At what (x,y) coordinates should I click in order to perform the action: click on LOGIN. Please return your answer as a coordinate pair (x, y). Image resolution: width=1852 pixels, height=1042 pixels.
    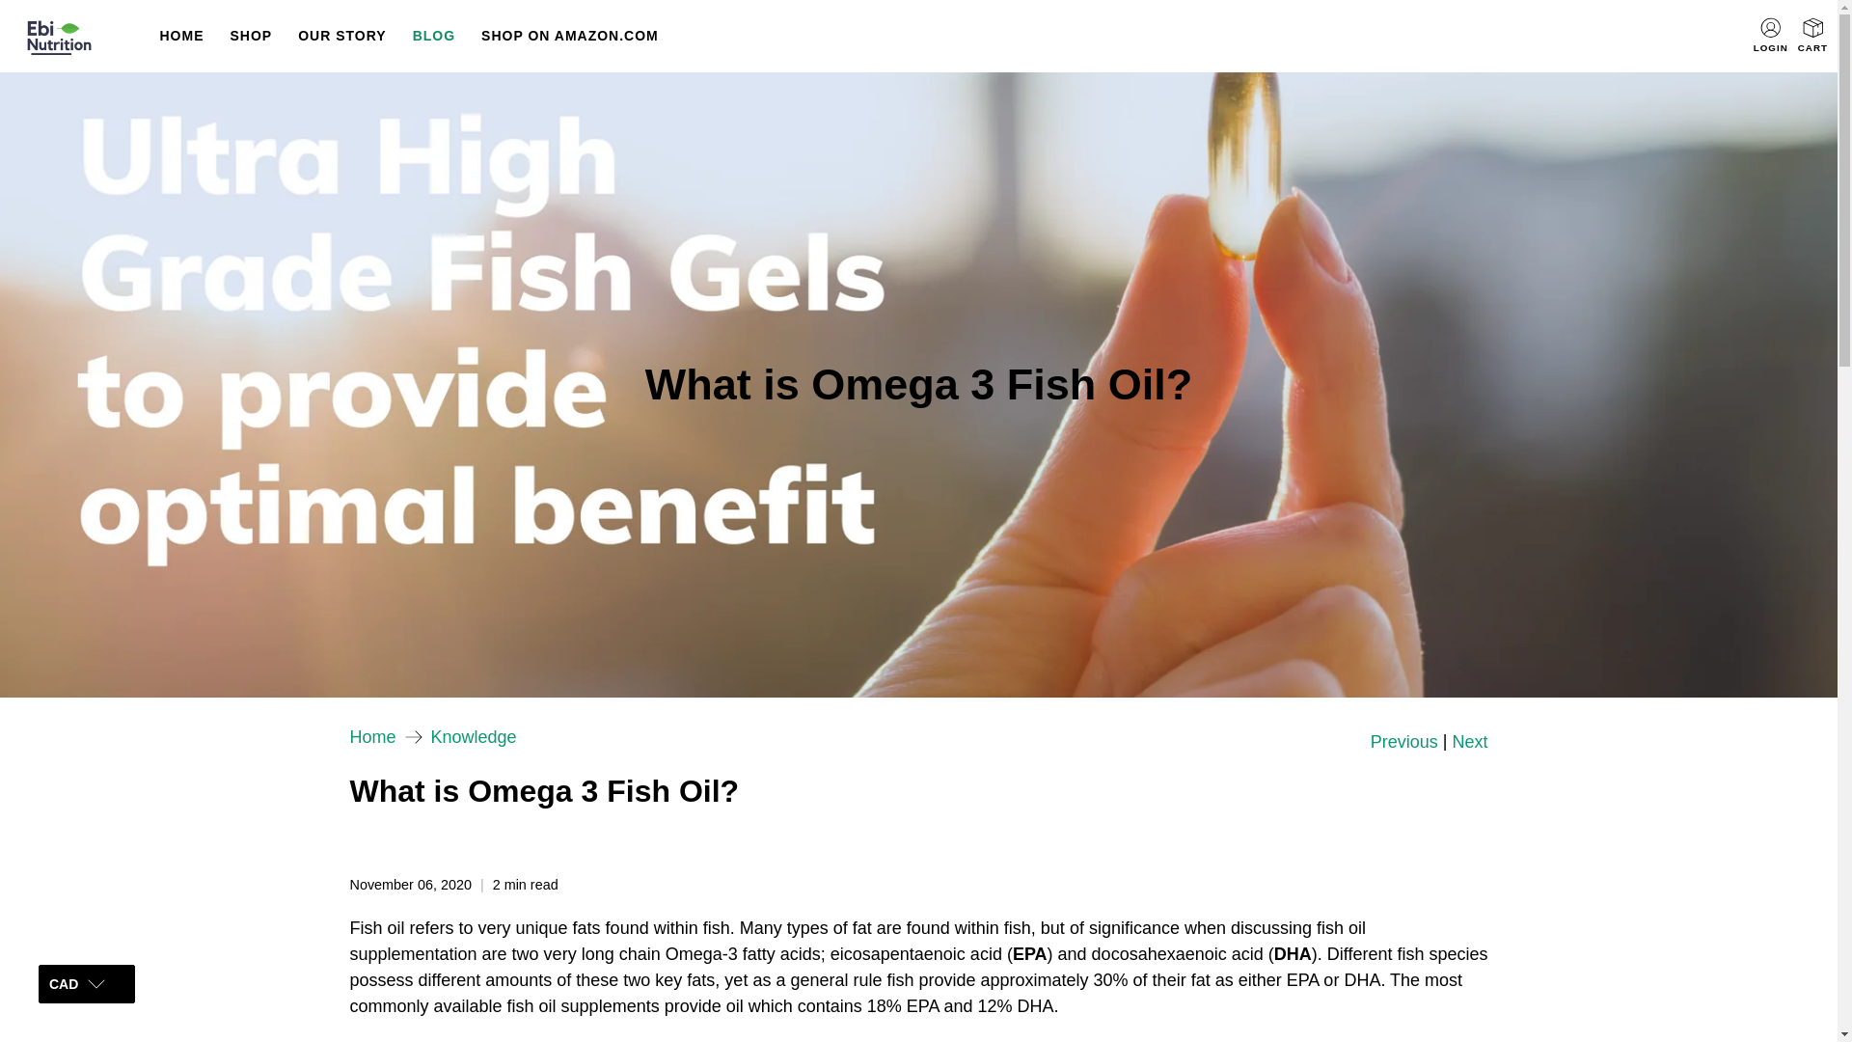
    Looking at the image, I should click on (1770, 36).